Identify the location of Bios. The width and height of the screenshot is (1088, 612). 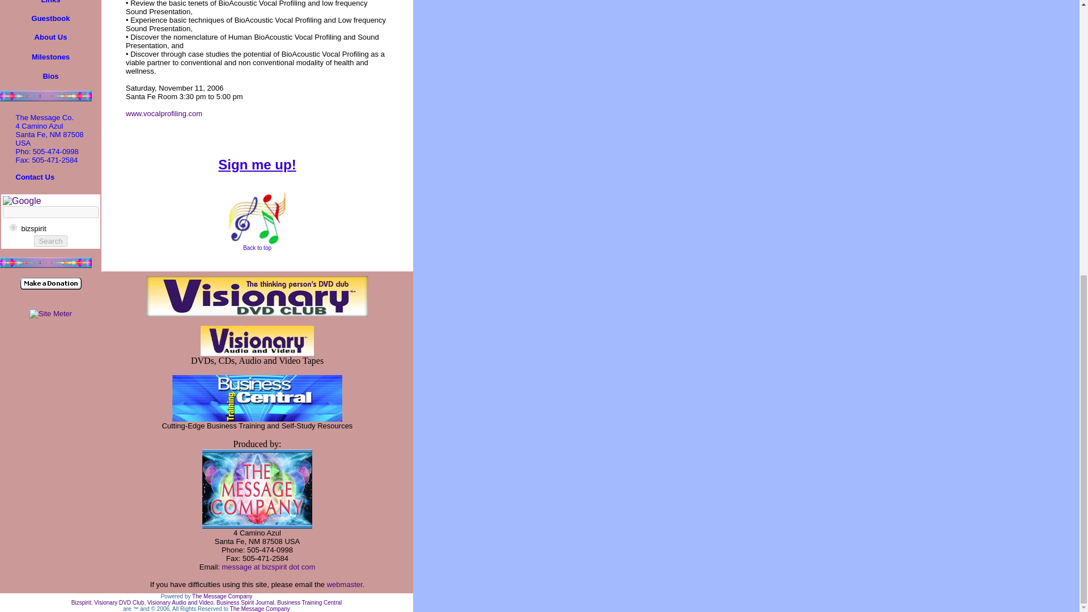
(50, 75).